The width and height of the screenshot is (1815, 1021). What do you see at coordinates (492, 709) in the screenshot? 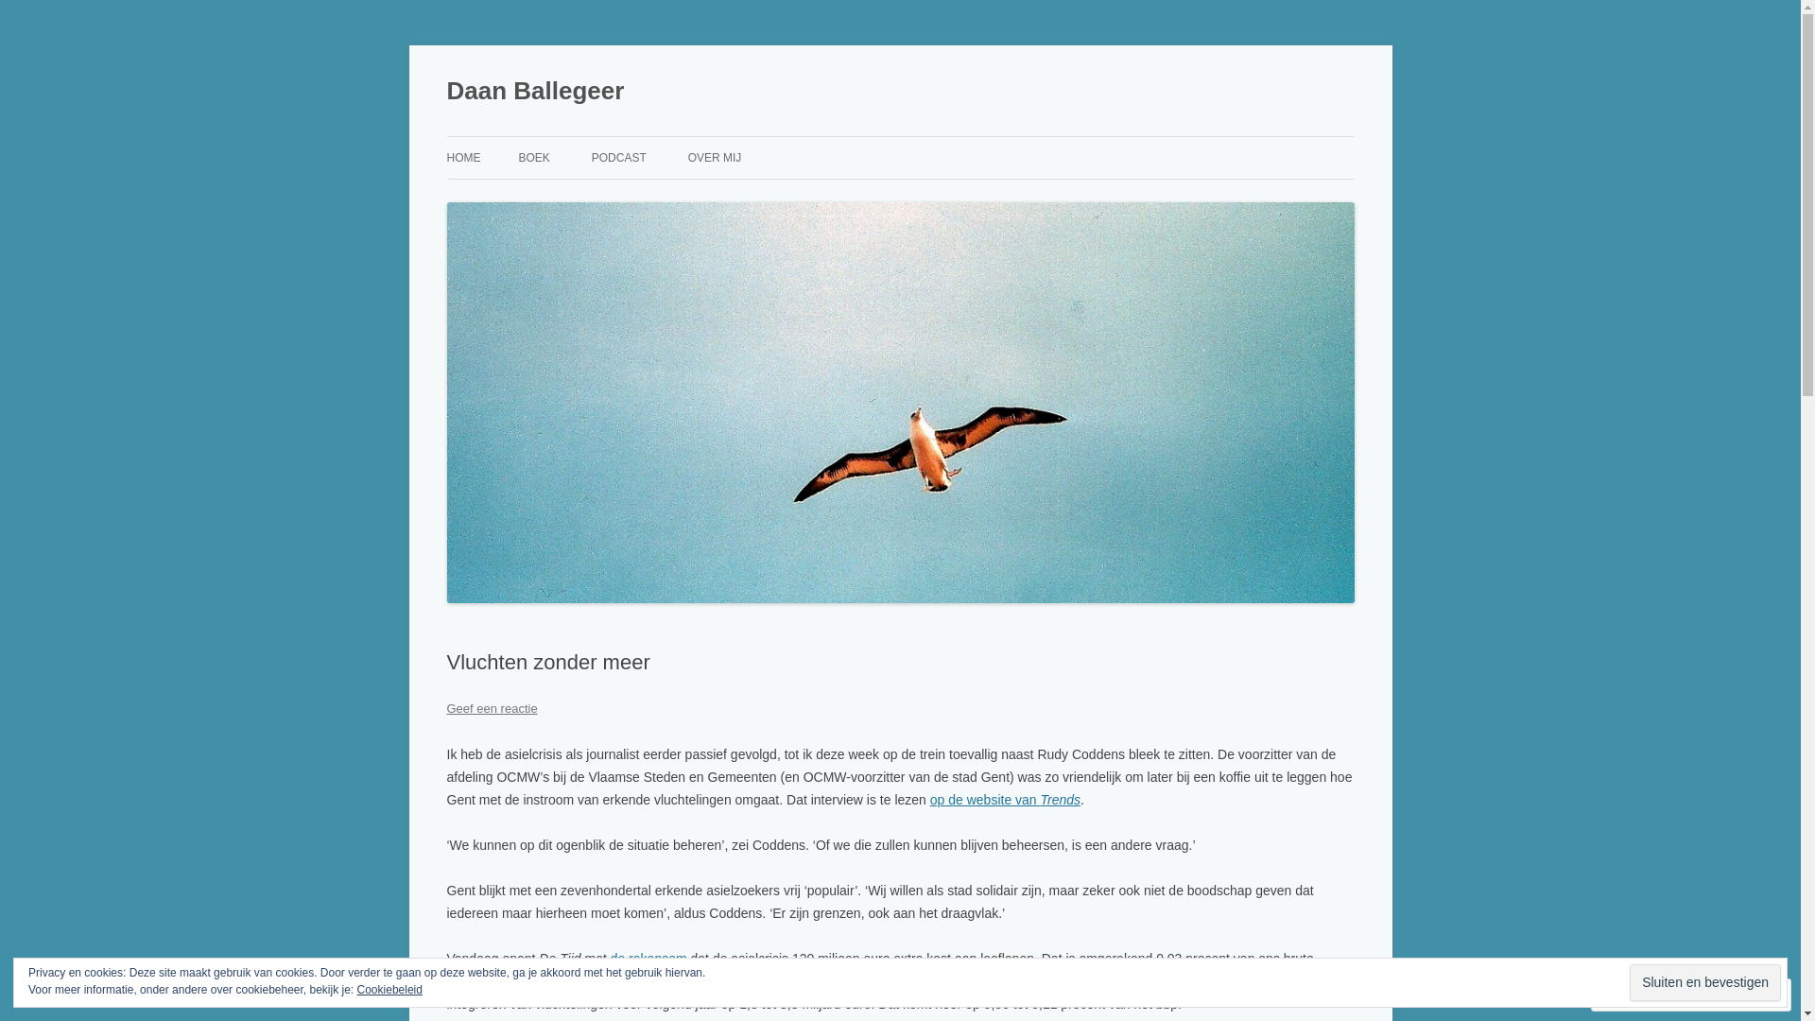
I see `Geef een reactie` at bounding box center [492, 709].